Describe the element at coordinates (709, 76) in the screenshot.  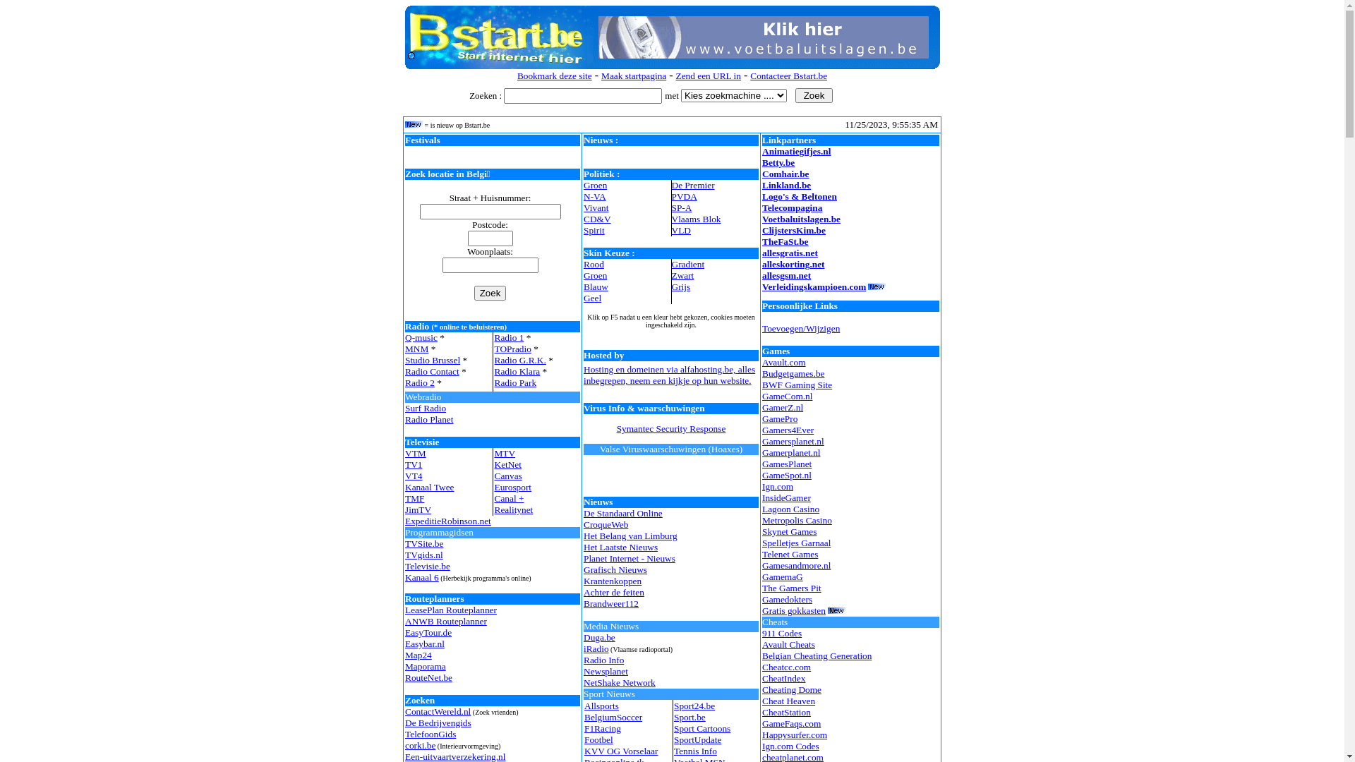
I see `Zend een URL in` at that location.